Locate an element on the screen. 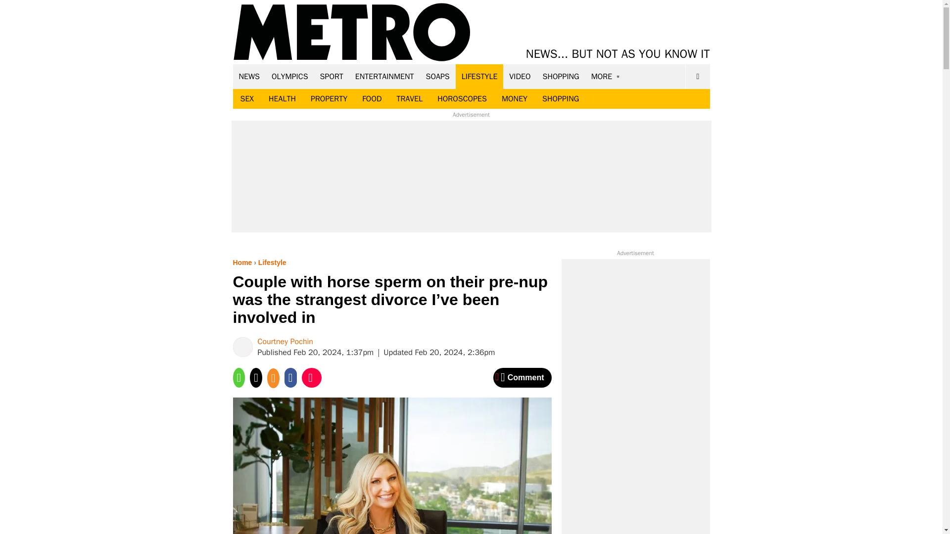  SEX is located at coordinates (246, 99).